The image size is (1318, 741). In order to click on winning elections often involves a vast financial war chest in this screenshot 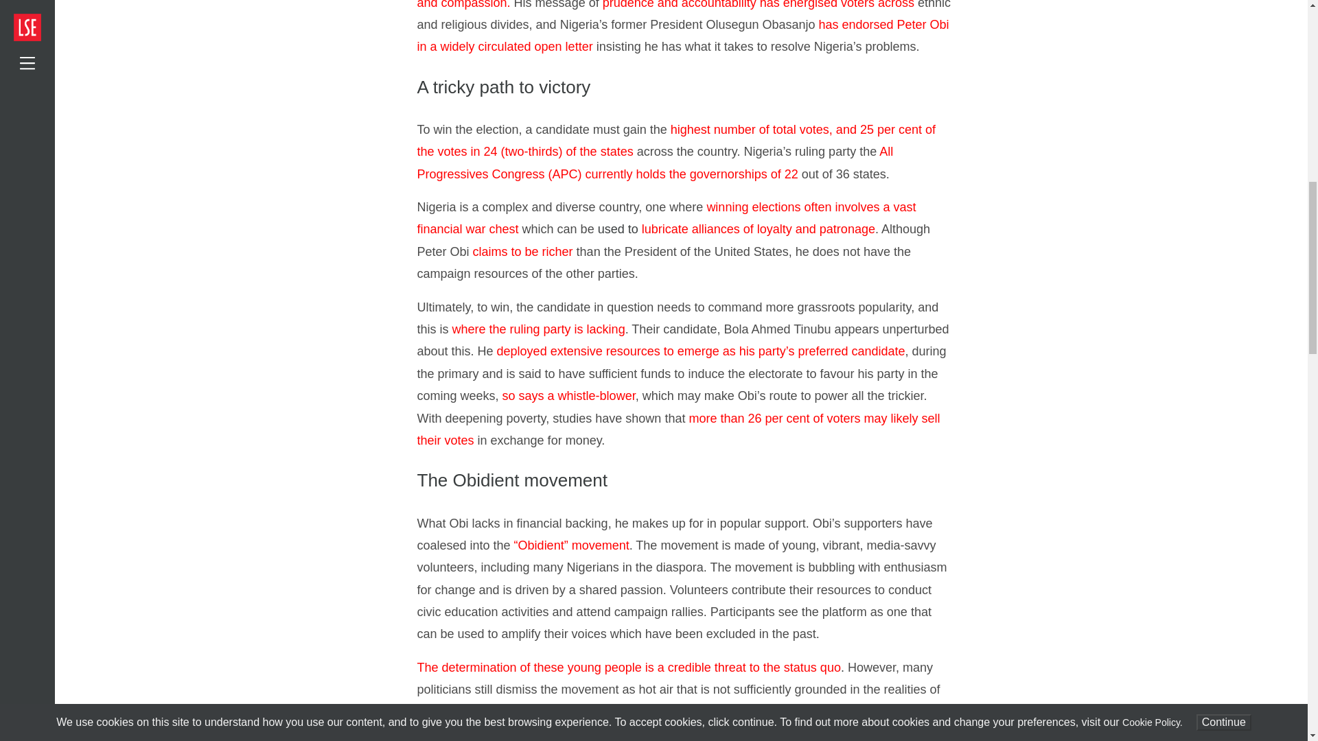, I will do `click(667, 218)`.